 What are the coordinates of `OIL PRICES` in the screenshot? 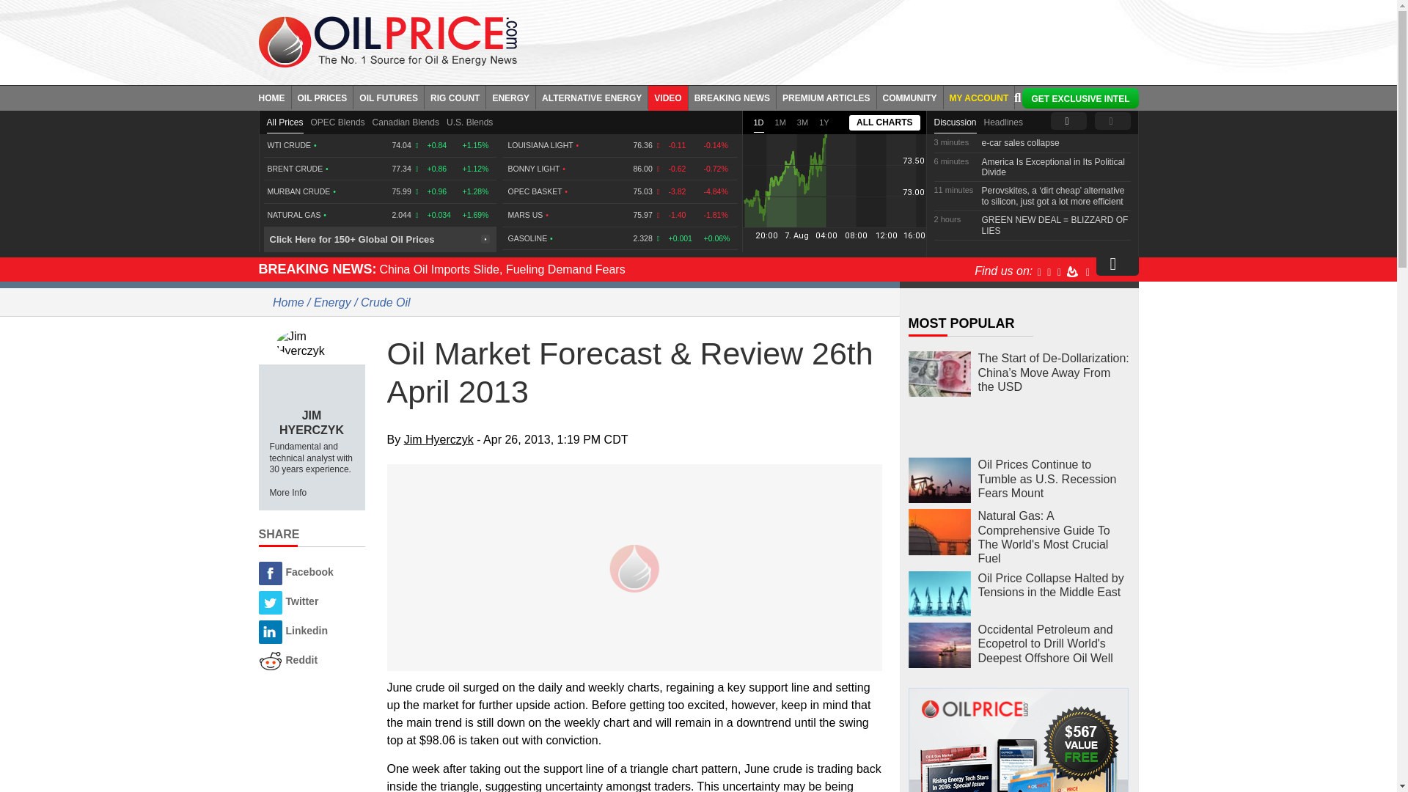 It's located at (323, 97).